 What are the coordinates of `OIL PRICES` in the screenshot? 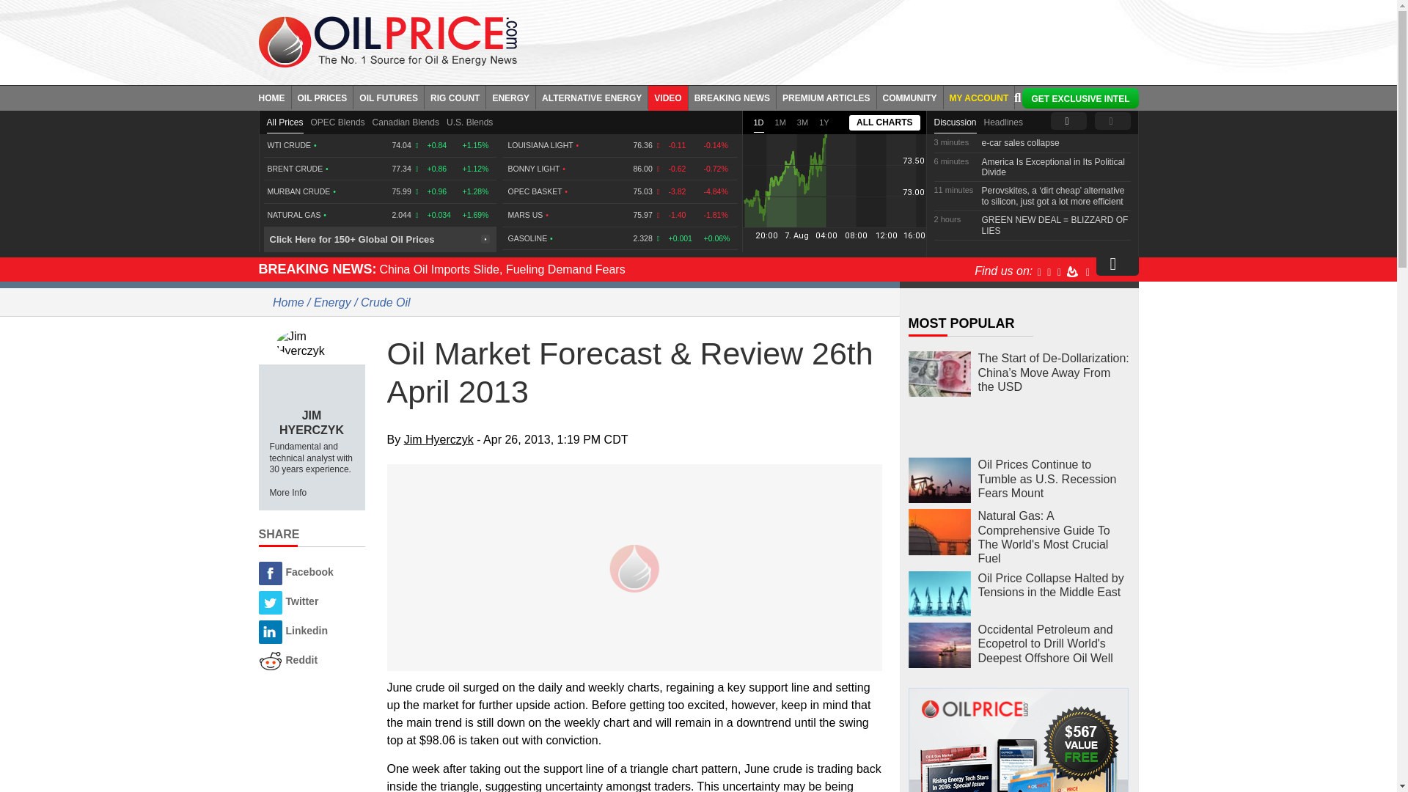 It's located at (323, 97).